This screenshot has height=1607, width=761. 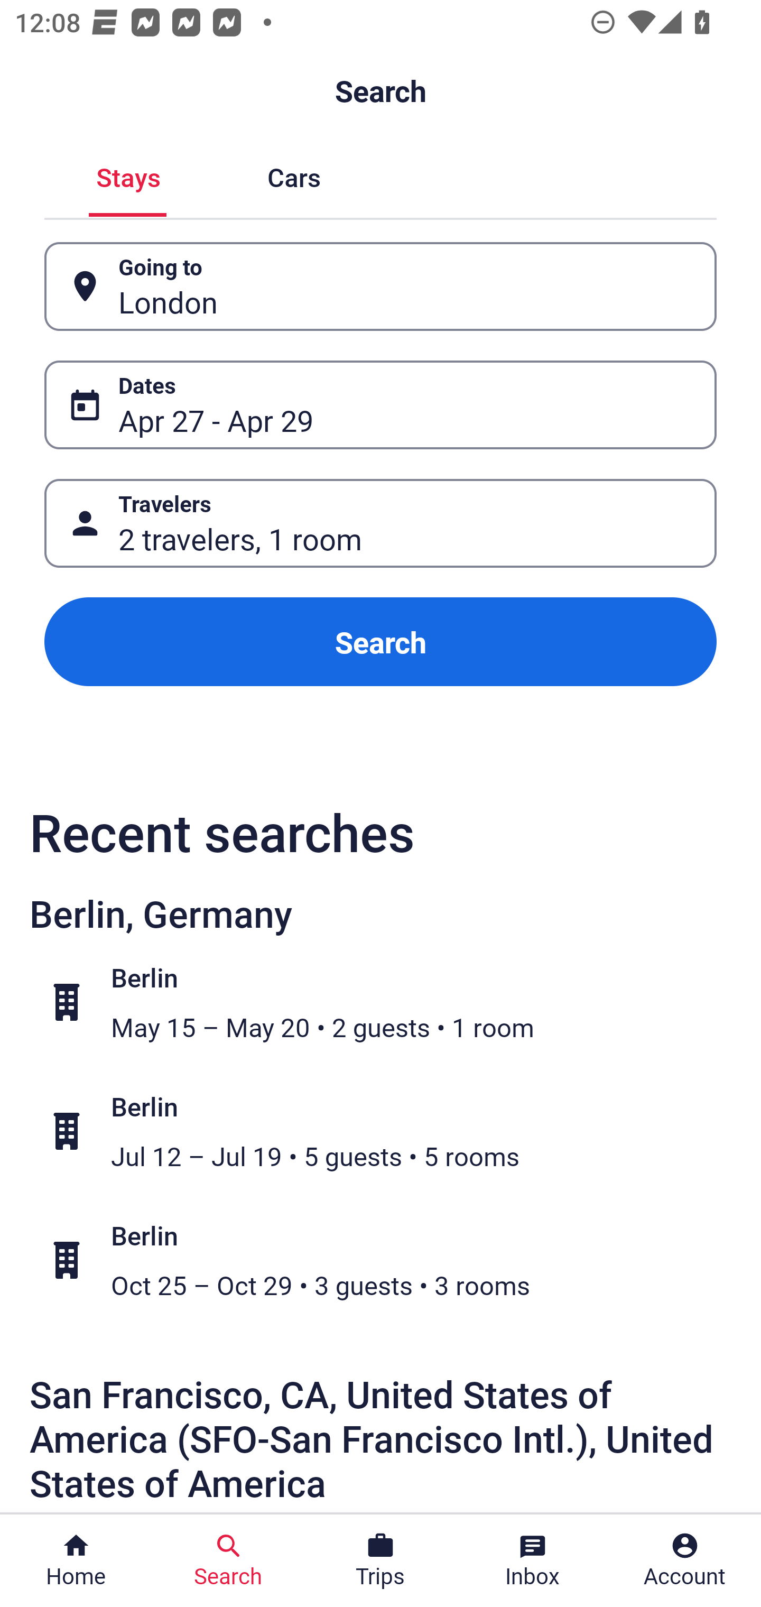 I want to click on Cars, so click(x=294, y=176).